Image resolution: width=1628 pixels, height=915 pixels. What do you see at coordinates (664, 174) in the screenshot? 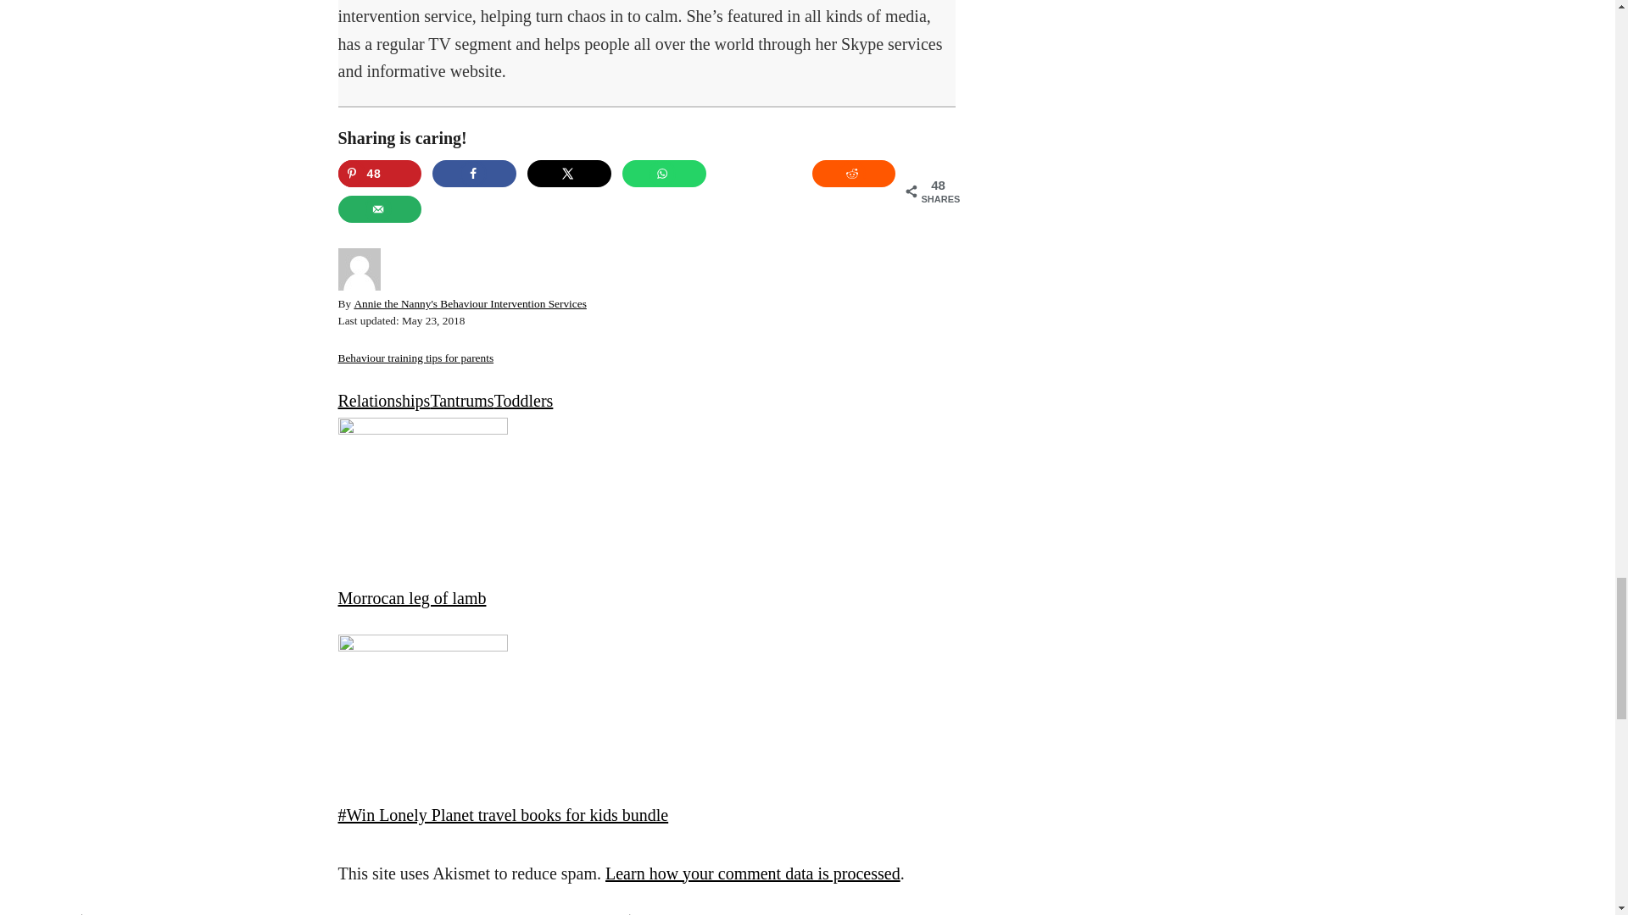
I see `Share on WhatsApp` at bounding box center [664, 174].